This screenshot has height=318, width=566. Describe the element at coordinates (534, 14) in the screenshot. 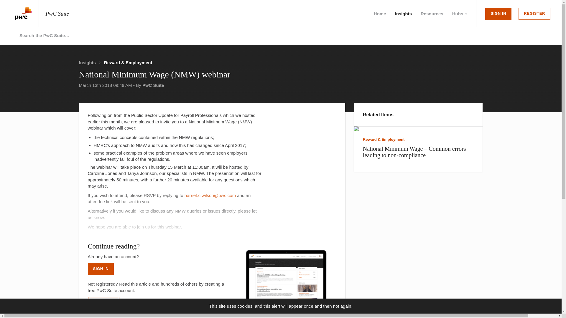

I see `REGISTER` at that location.